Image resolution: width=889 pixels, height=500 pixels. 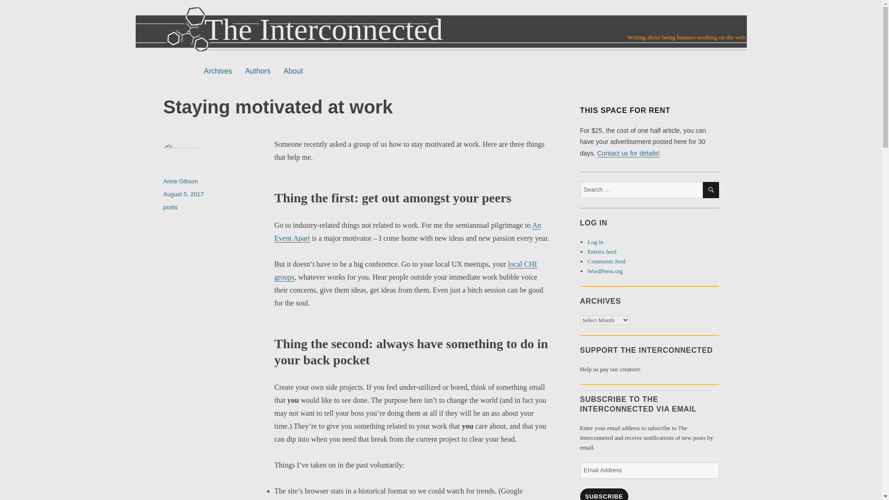 What do you see at coordinates (169, 206) in the screenshot?
I see `posts` at bounding box center [169, 206].